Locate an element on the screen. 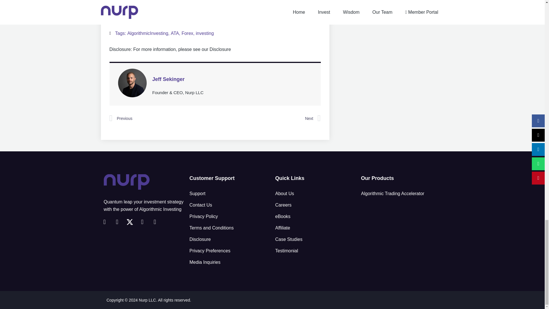 This screenshot has width=549, height=309. AlgorithmicInvesting is located at coordinates (148, 33).